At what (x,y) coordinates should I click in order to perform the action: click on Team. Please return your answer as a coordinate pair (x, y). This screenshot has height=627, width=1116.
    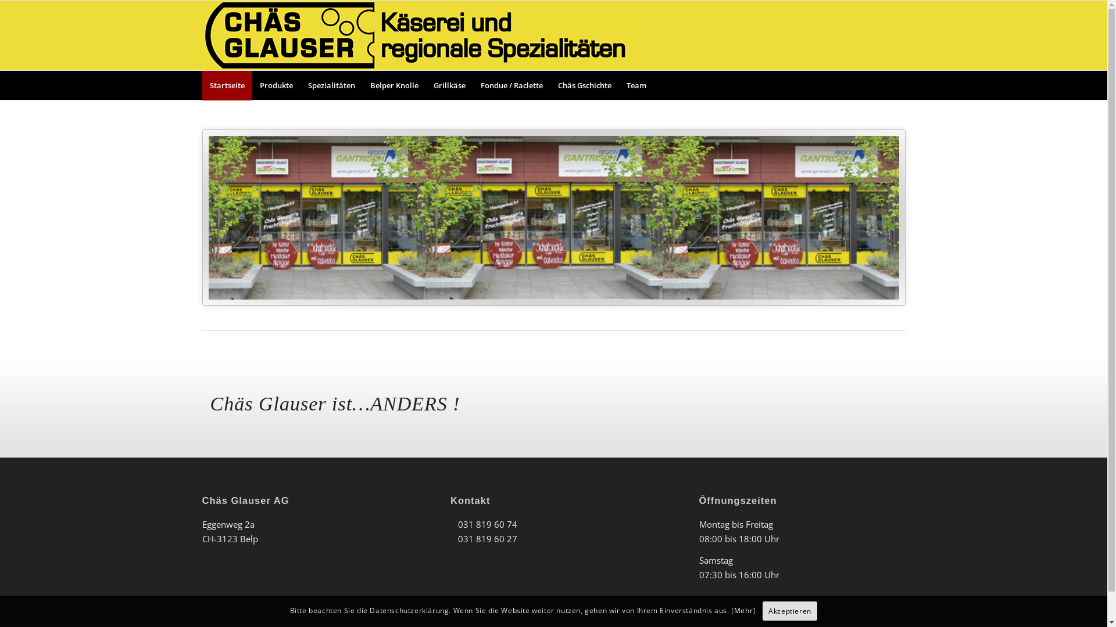
    Looking at the image, I should click on (636, 85).